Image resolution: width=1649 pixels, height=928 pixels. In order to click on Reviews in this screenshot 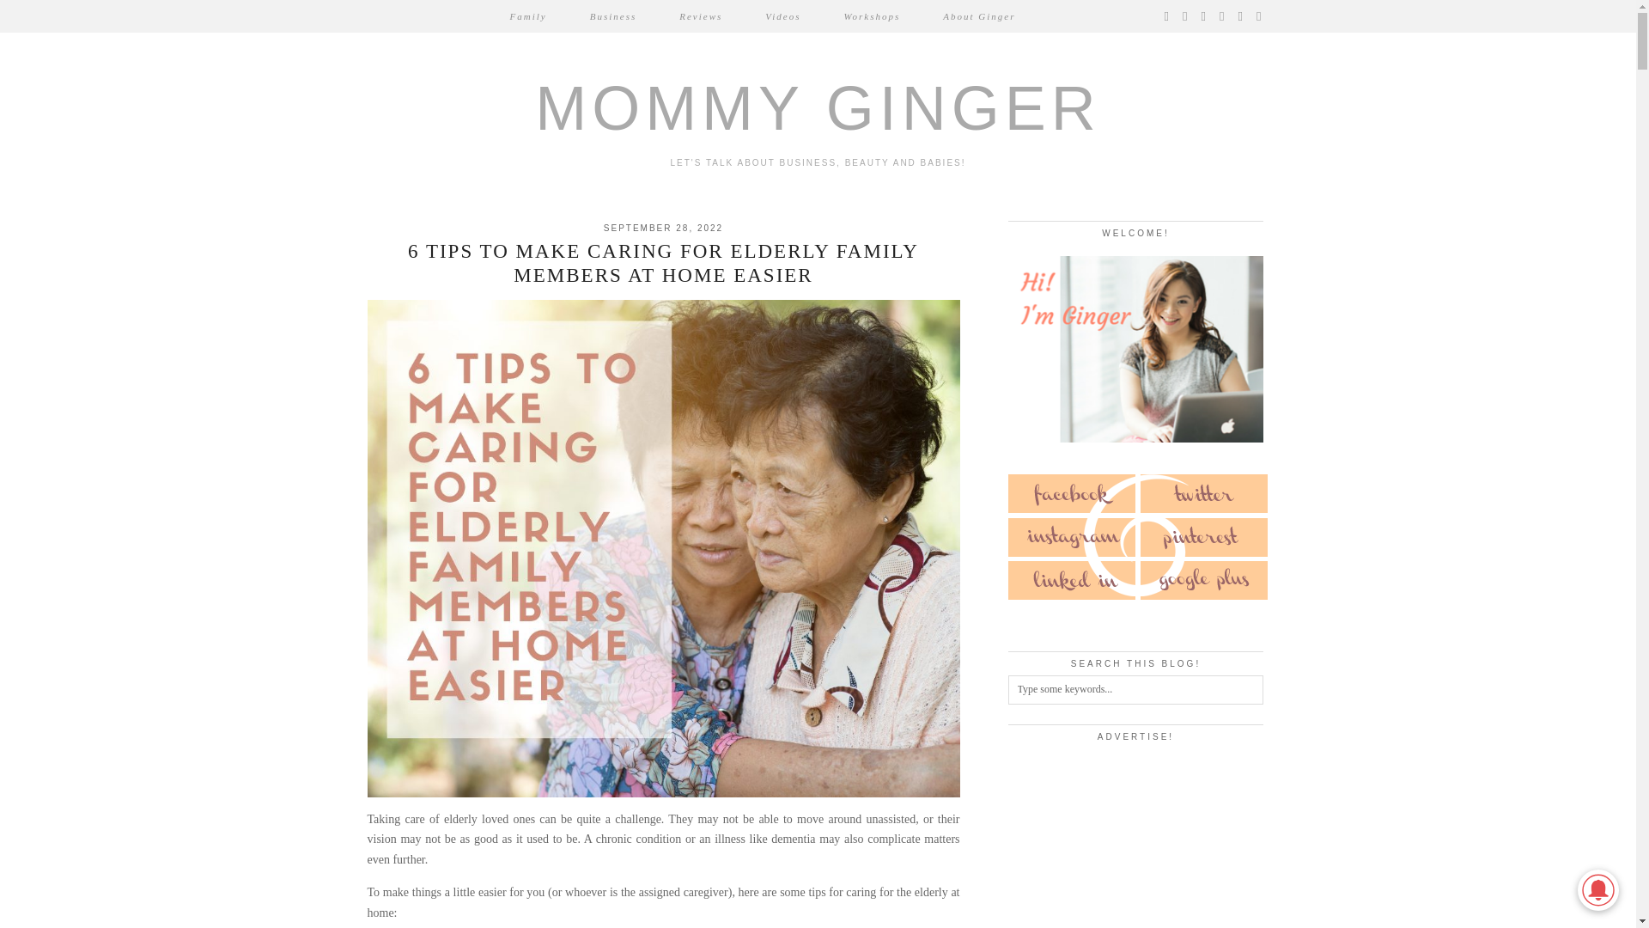, I will do `click(701, 15)`.